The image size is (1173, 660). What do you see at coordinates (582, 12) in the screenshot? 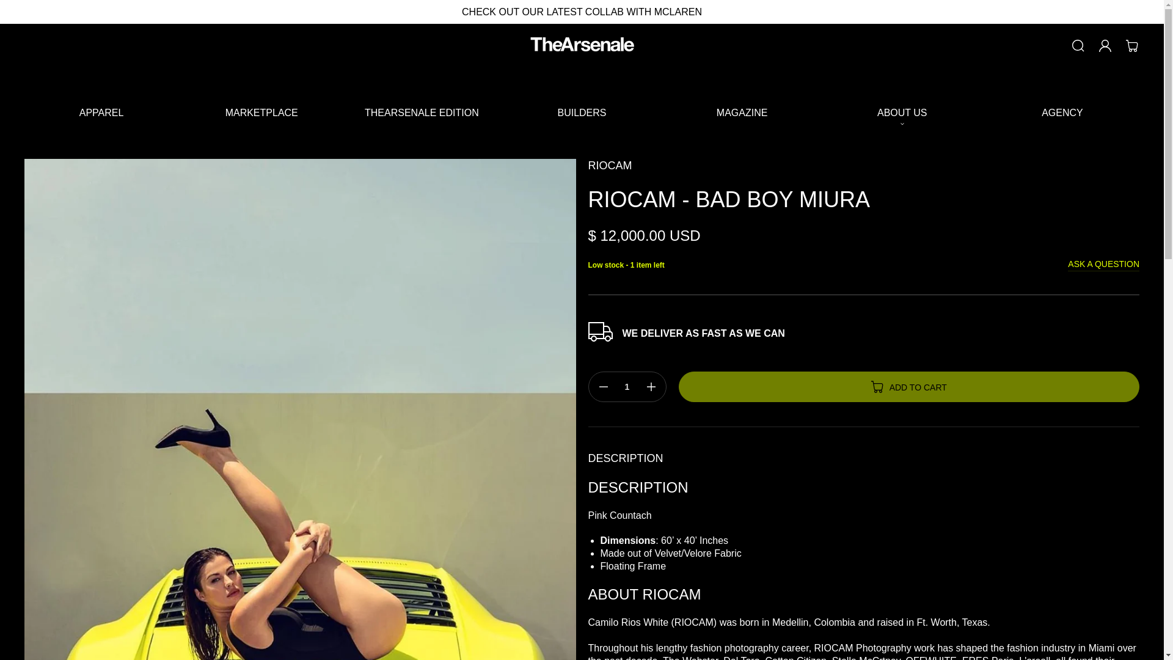
I see `CHECK OUT OUR LATEST COLLAB WITH MCLAREN` at bounding box center [582, 12].